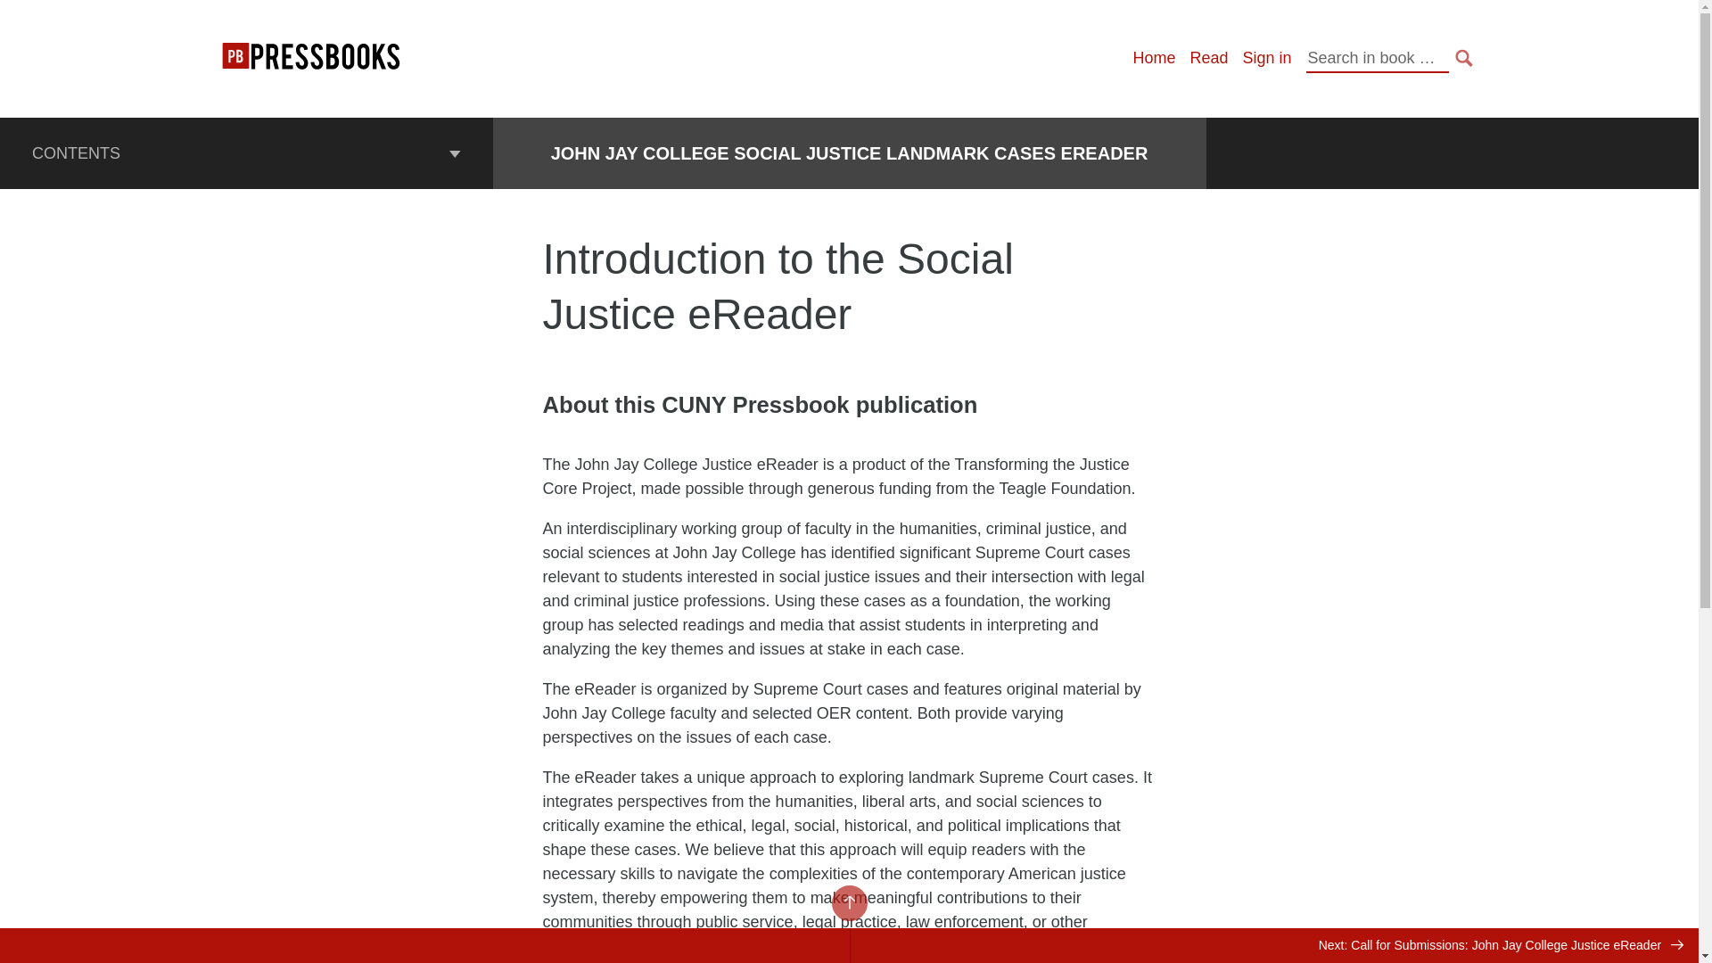 This screenshot has height=963, width=1712. I want to click on Home, so click(1153, 57).